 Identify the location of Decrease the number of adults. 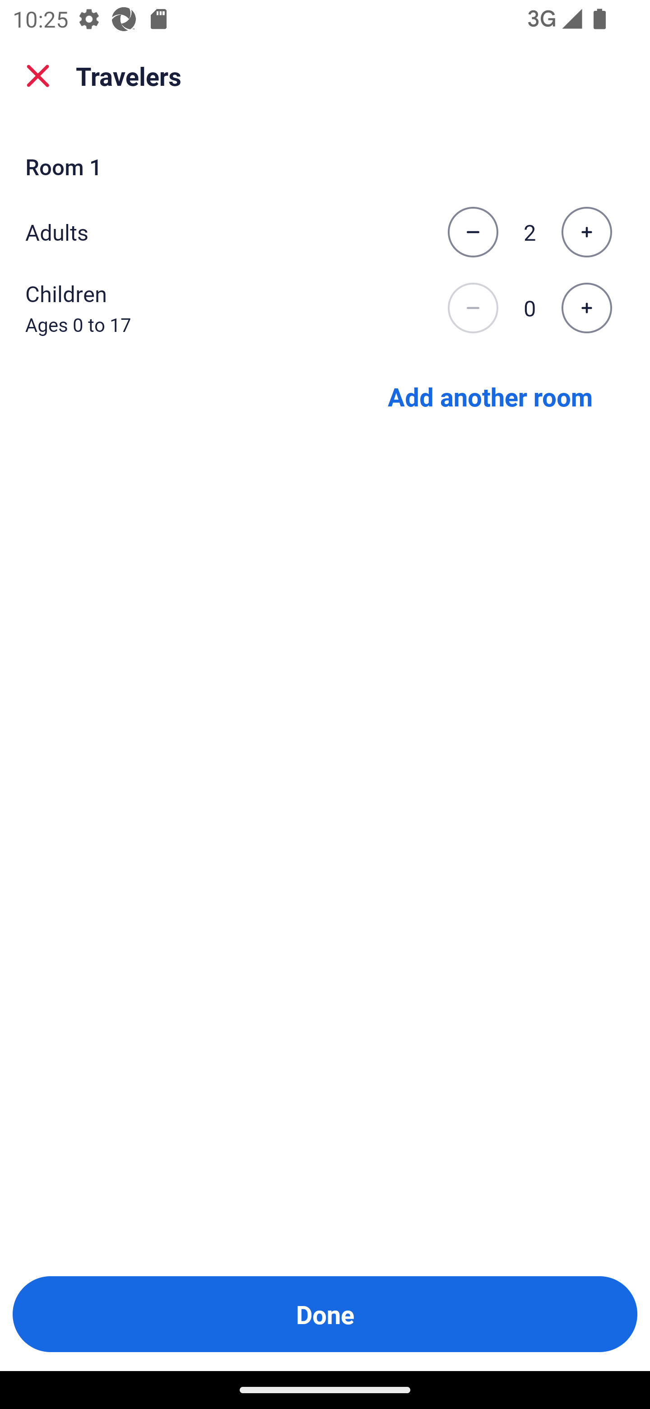
(473, 232).